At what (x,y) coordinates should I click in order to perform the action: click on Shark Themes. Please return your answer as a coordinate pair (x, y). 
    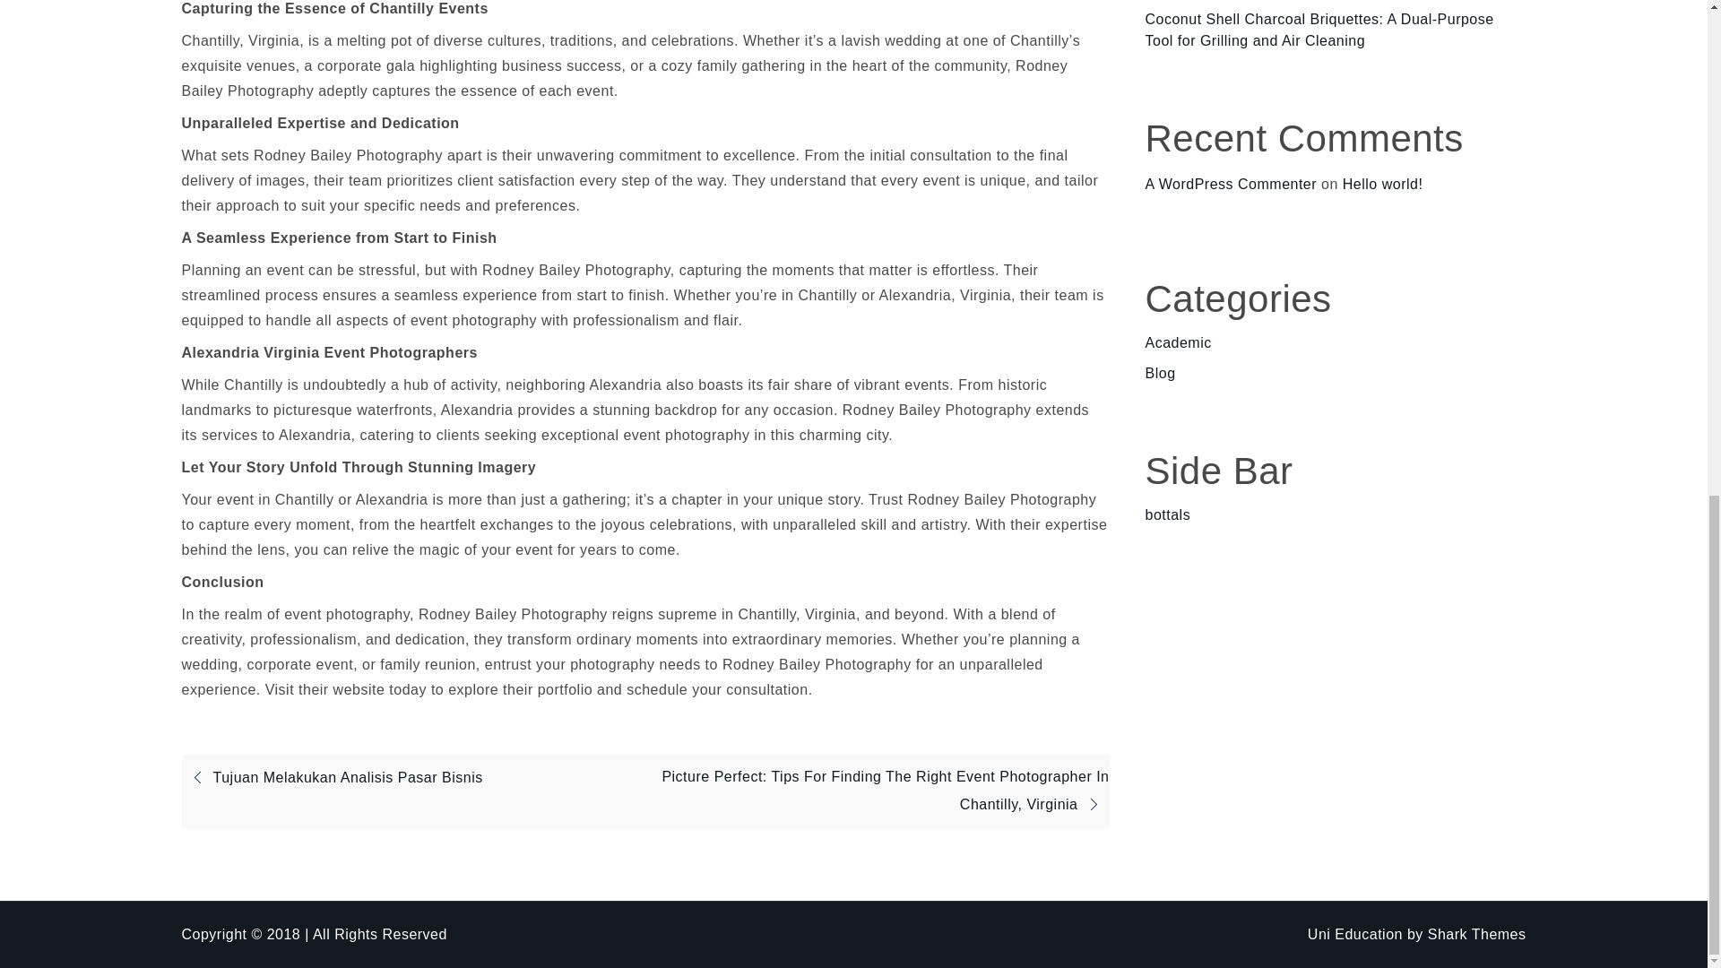
    Looking at the image, I should click on (1477, 934).